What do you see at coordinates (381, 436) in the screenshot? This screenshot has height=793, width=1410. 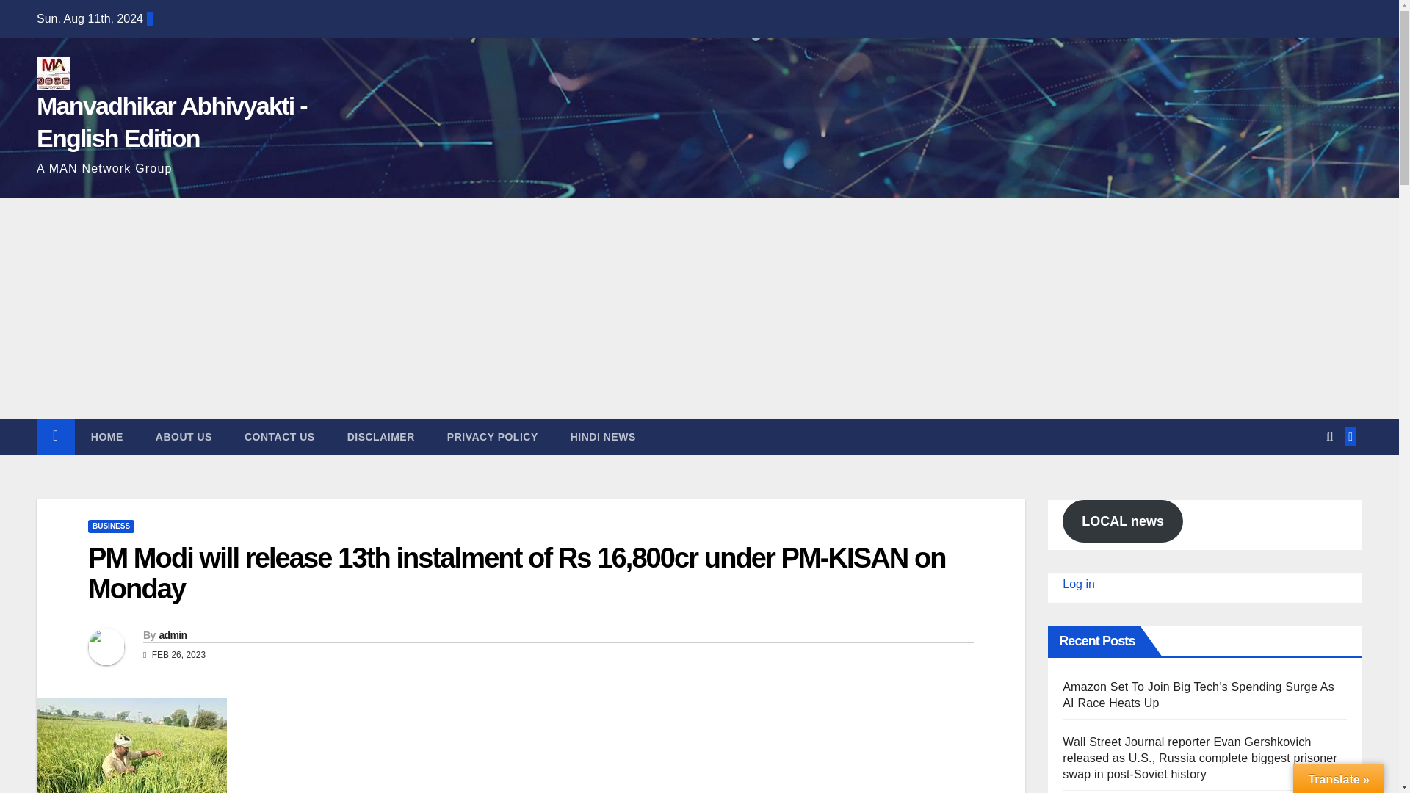 I see `Disclaimer` at bounding box center [381, 436].